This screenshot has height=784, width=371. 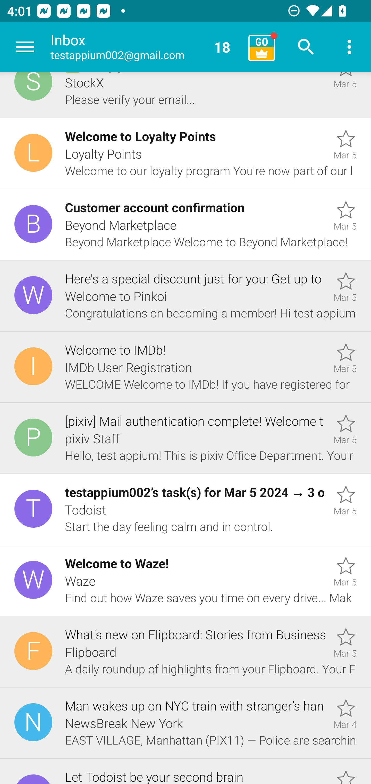 What do you see at coordinates (25, 47) in the screenshot?
I see `Navigate up` at bounding box center [25, 47].